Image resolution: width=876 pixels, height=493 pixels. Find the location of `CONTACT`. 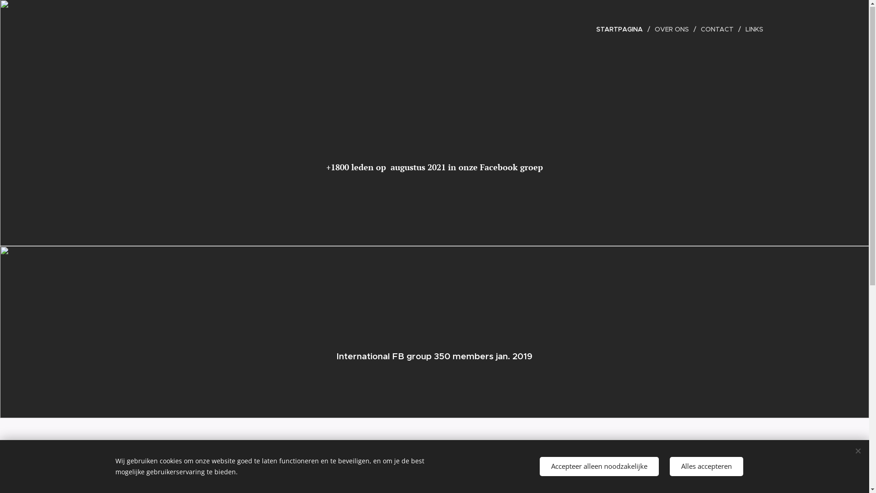

CONTACT is located at coordinates (719, 30).